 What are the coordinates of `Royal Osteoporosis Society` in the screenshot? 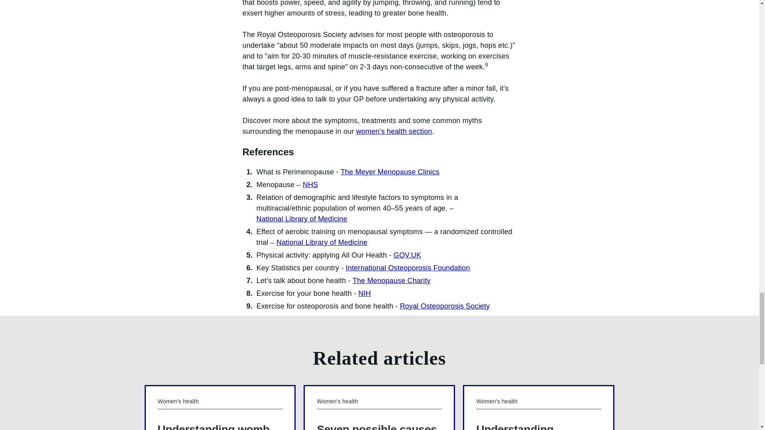 It's located at (445, 307).